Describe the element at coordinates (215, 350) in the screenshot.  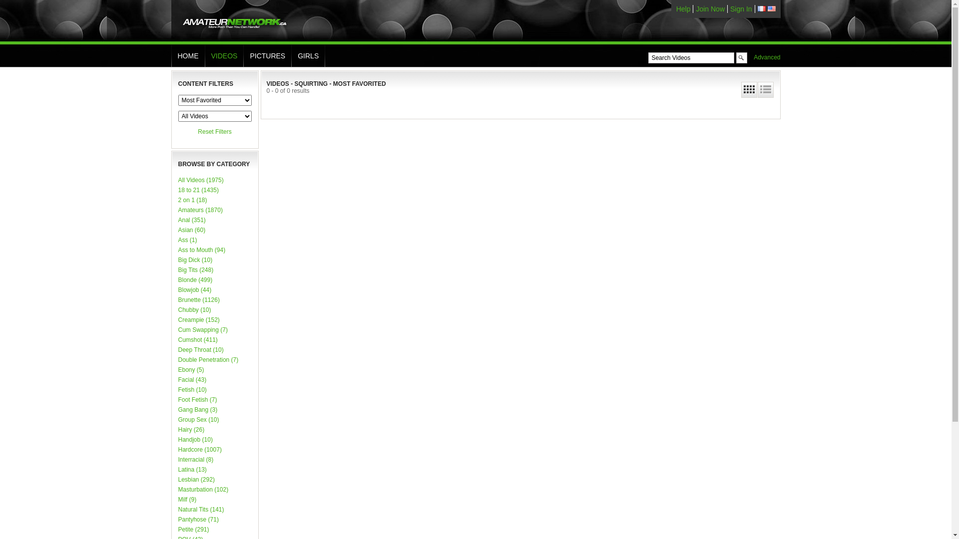
I see `Deep Throat (10)` at that location.